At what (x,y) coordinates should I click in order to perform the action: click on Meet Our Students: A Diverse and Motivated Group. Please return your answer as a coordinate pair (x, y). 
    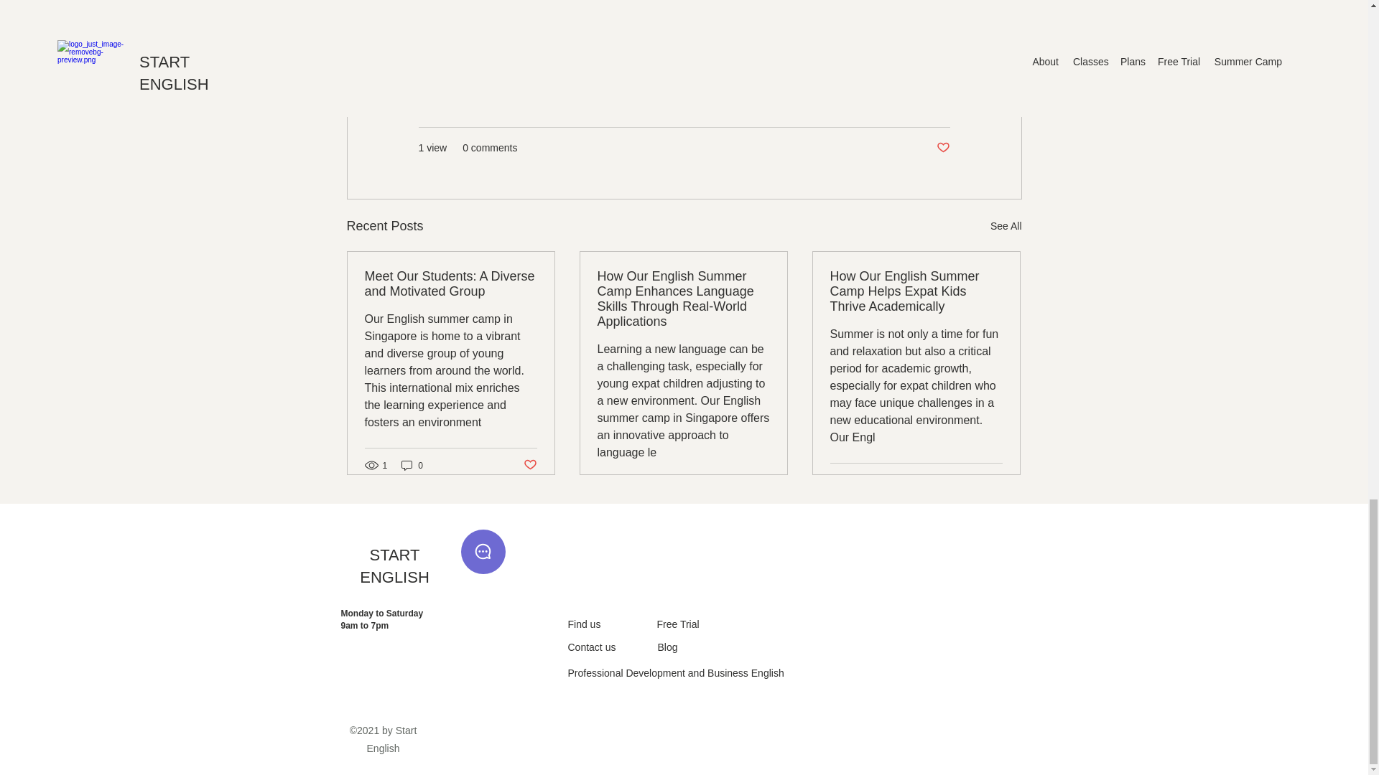
    Looking at the image, I should click on (451, 283).